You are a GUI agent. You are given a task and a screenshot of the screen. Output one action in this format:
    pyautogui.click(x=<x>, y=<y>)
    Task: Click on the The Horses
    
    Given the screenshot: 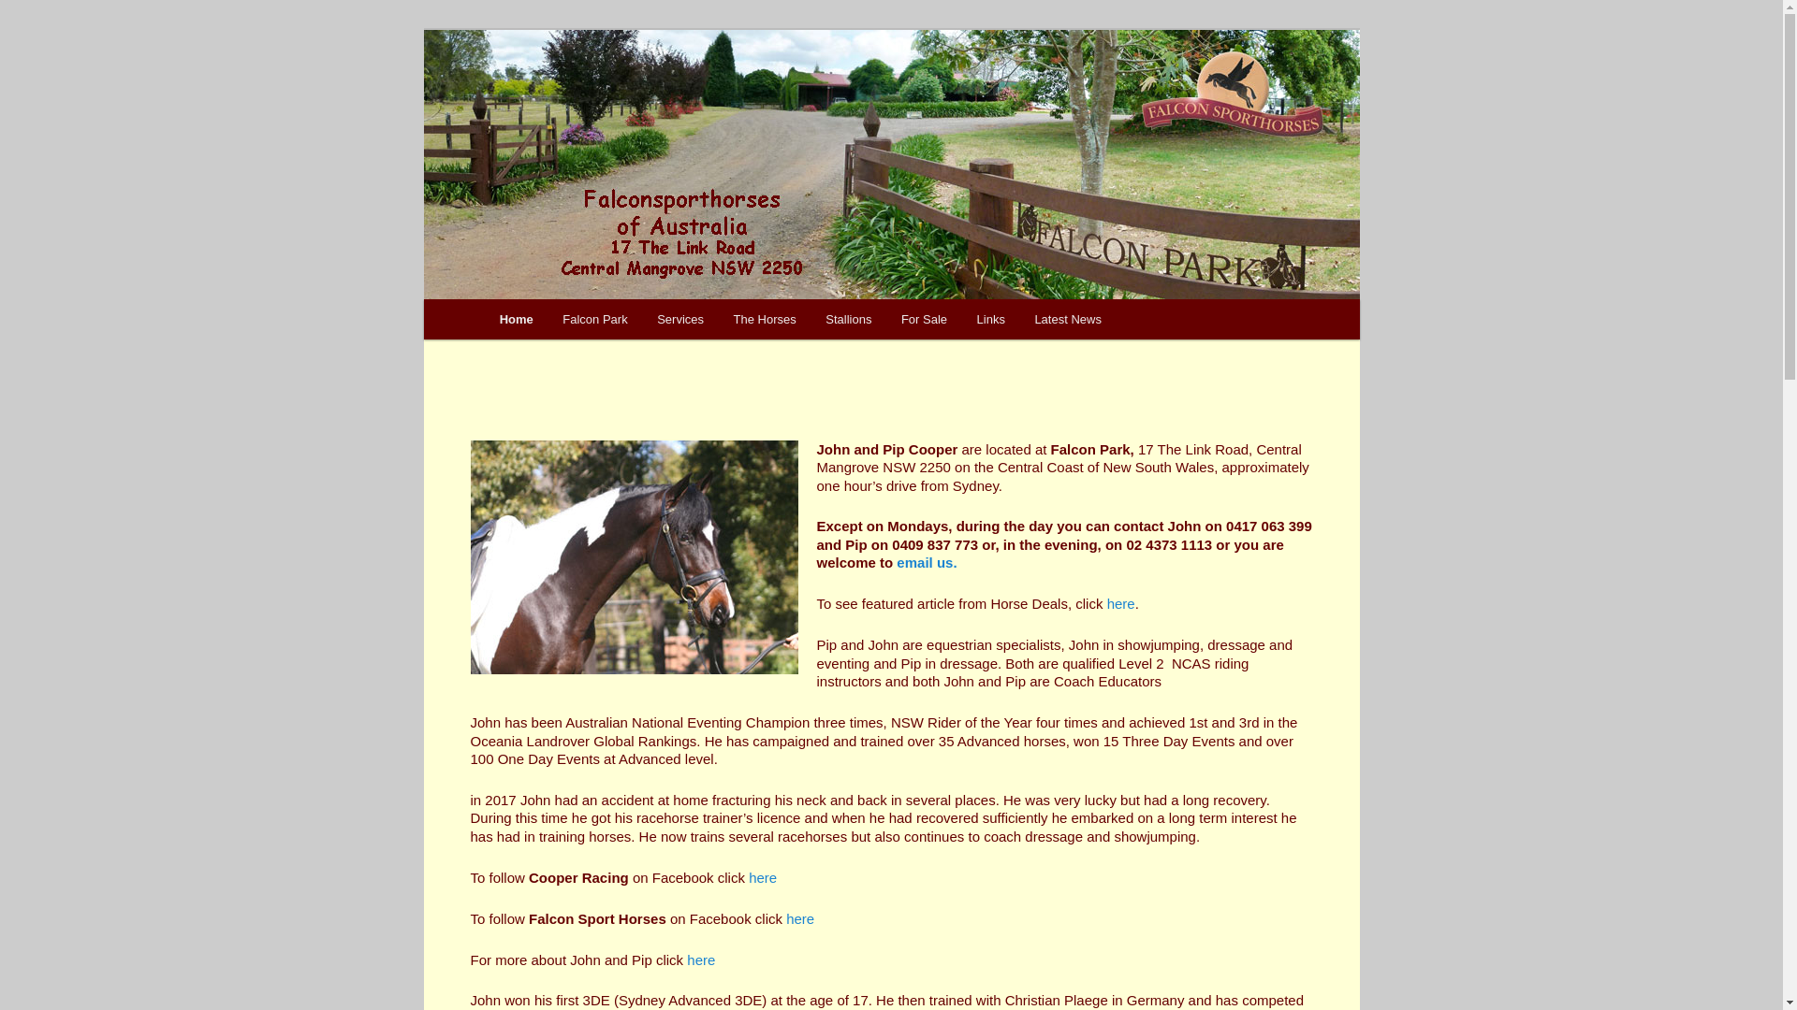 What is the action you would take?
    pyautogui.click(x=766, y=320)
    